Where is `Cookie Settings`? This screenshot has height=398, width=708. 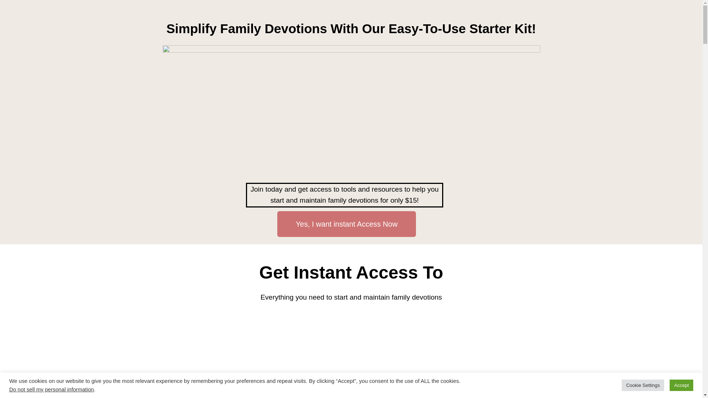 Cookie Settings is located at coordinates (642, 385).